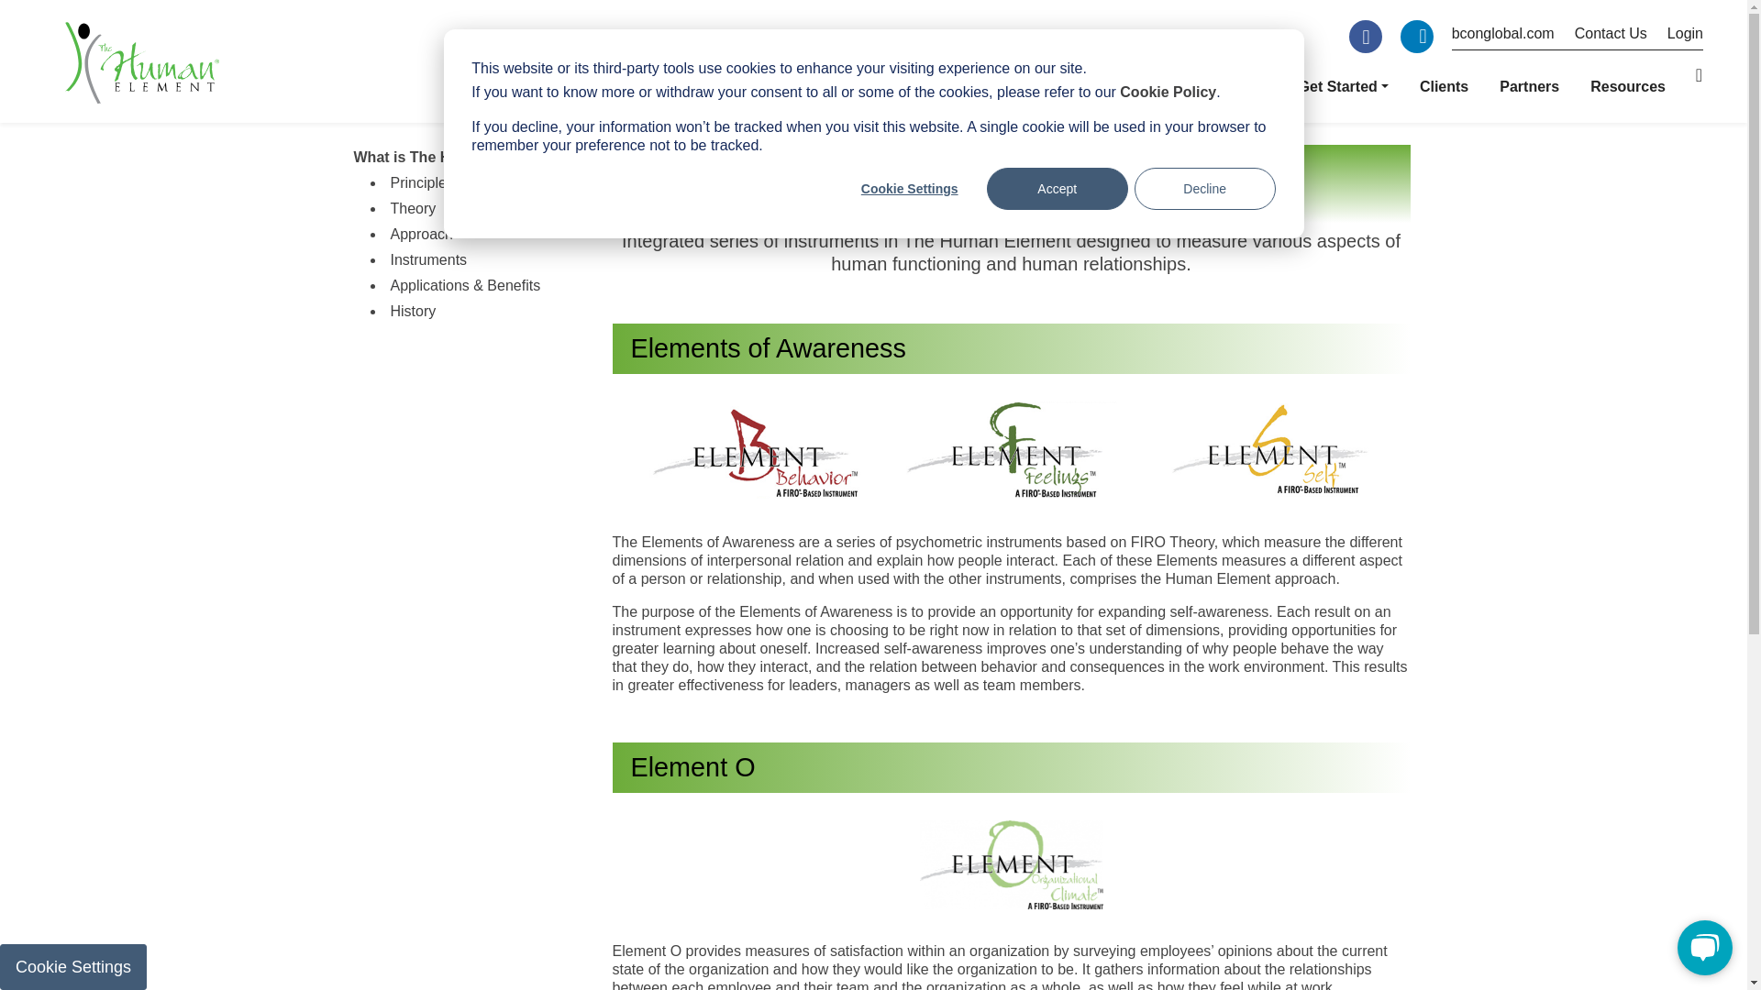  I want to click on Get Started, so click(1344, 86).